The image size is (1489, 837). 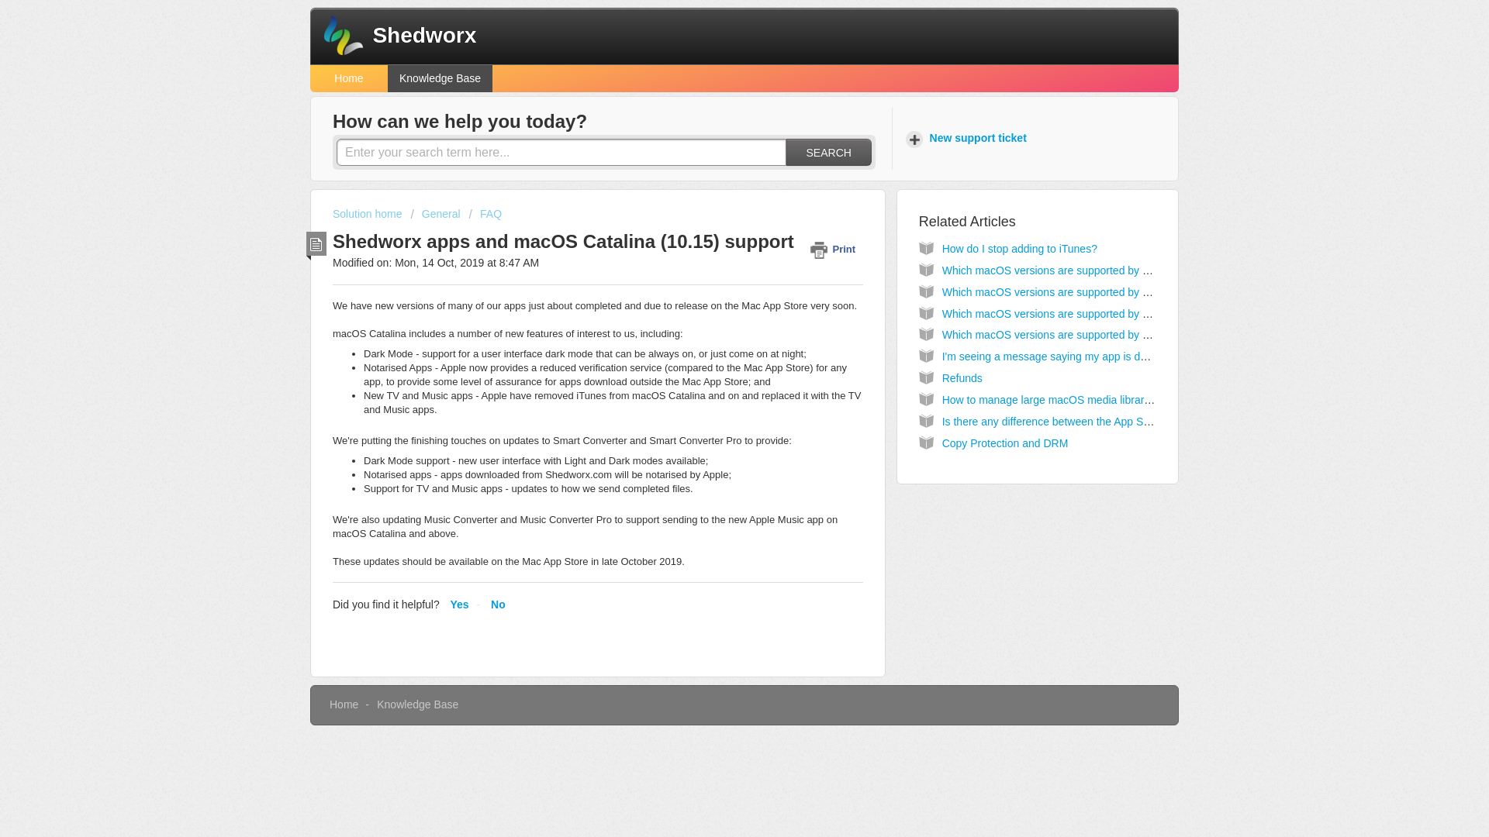 I want to click on Which macOS versions are supported by Smart Converter Pro?, so click(x=1095, y=270).